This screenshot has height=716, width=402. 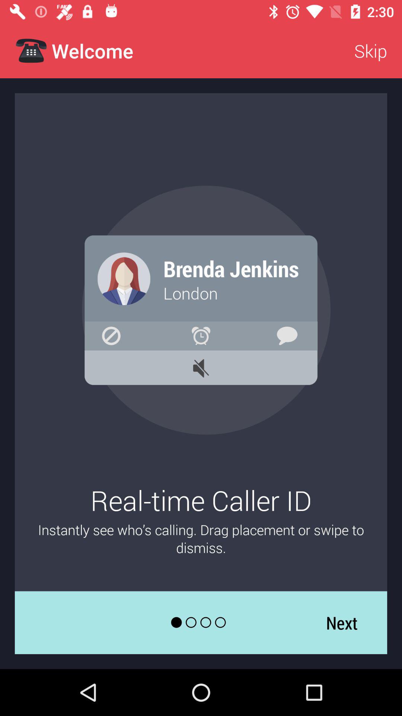 What do you see at coordinates (371, 51) in the screenshot?
I see `tap the icon at the top right corner` at bounding box center [371, 51].